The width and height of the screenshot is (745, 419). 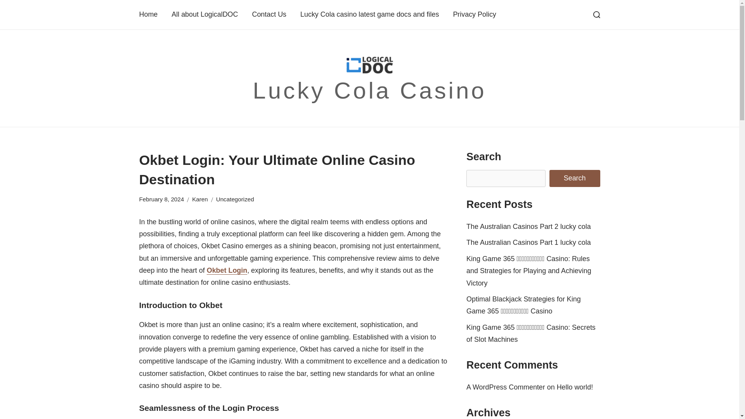 What do you see at coordinates (200, 199) in the screenshot?
I see `Karen` at bounding box center [200, 199].